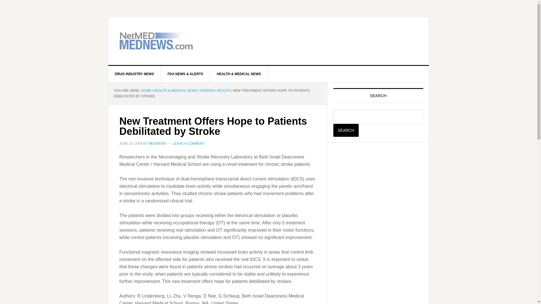 This screenshot has width=541, height=304. I want to click on LEAVE A COMMENT, so click(188, 144).